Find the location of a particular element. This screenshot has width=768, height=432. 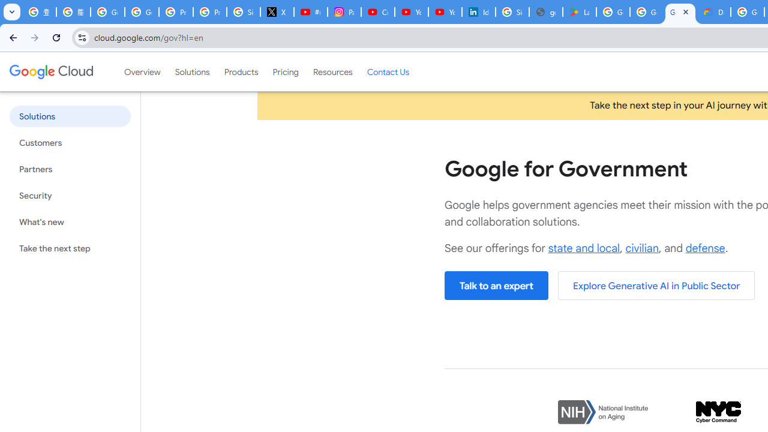

Last Shelter: Survival - Apps on Google Play is located at coordinates (580, 12).